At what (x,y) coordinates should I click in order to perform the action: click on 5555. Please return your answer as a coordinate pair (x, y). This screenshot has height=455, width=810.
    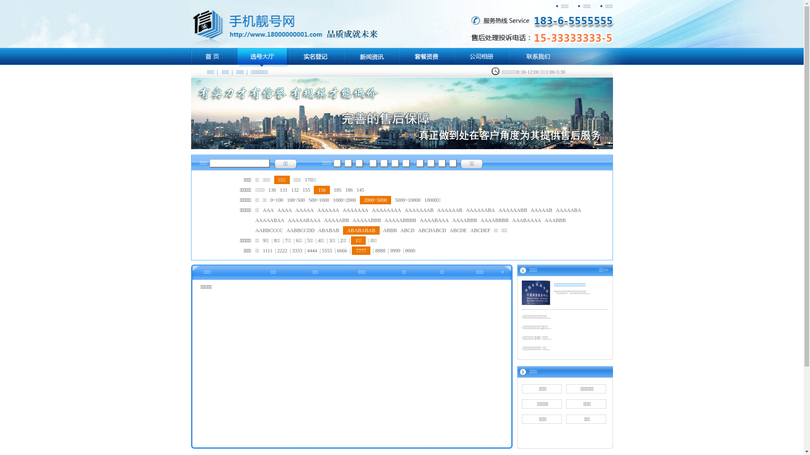
    Looking at the image, I should click on (327, 251).